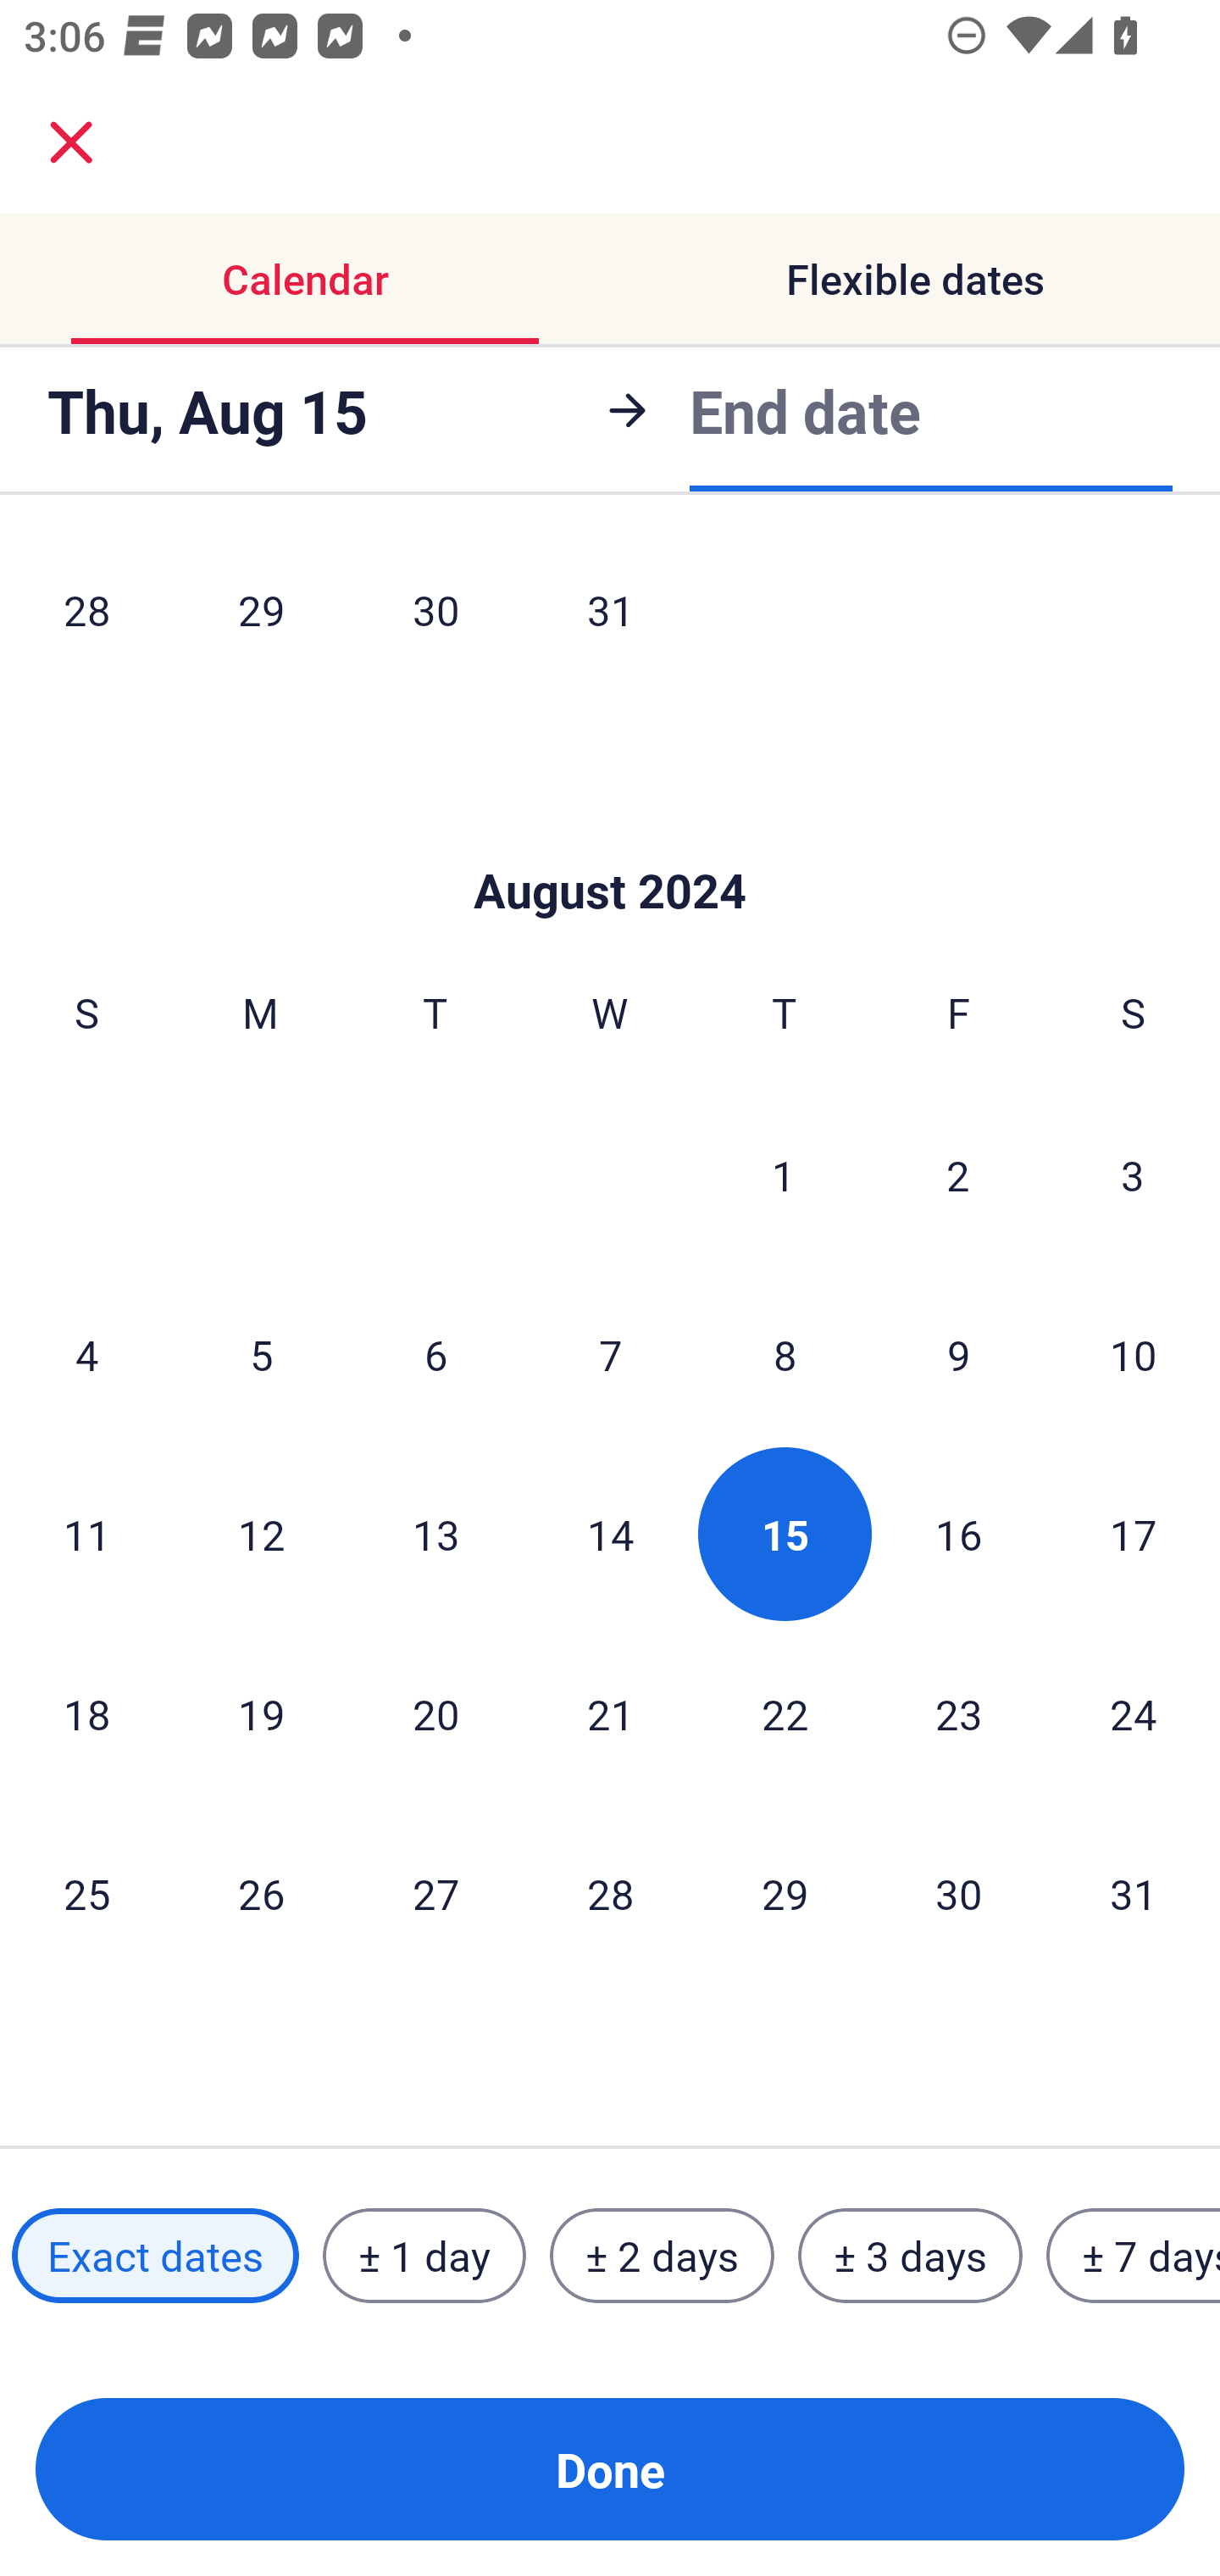  I want to click on 13 Tuesday, August 13, 2024, so click(435, 1534).